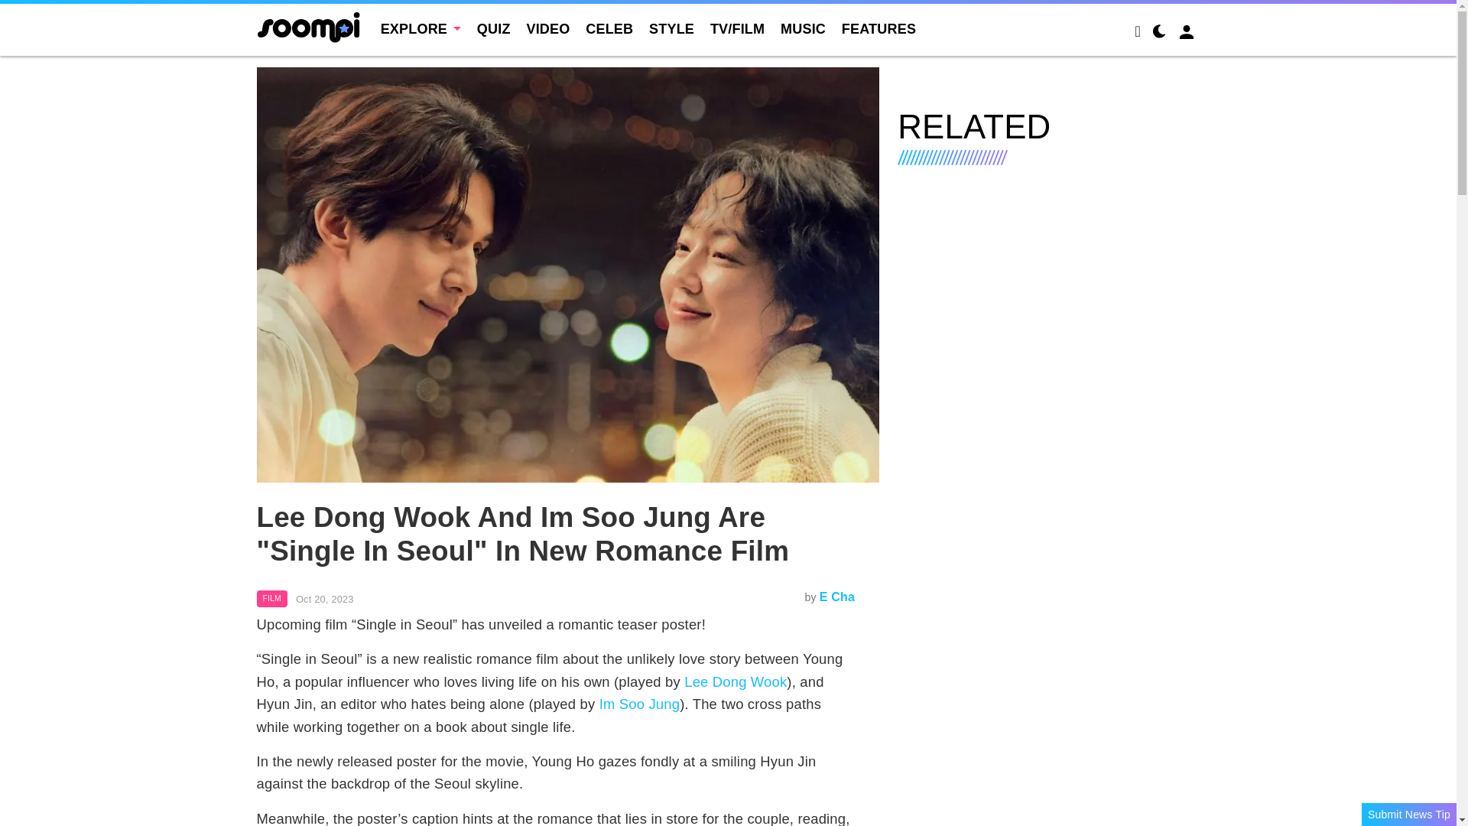 This screenshot has width=1468, height=826. Describe the element at coordinates (421, 29) in the screenshot. I see `EXPLORE` at that location.